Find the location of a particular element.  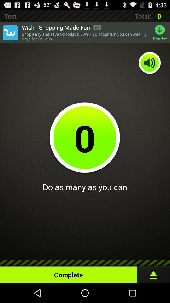

click wish shopping made app is located at coordinates (61, 27).